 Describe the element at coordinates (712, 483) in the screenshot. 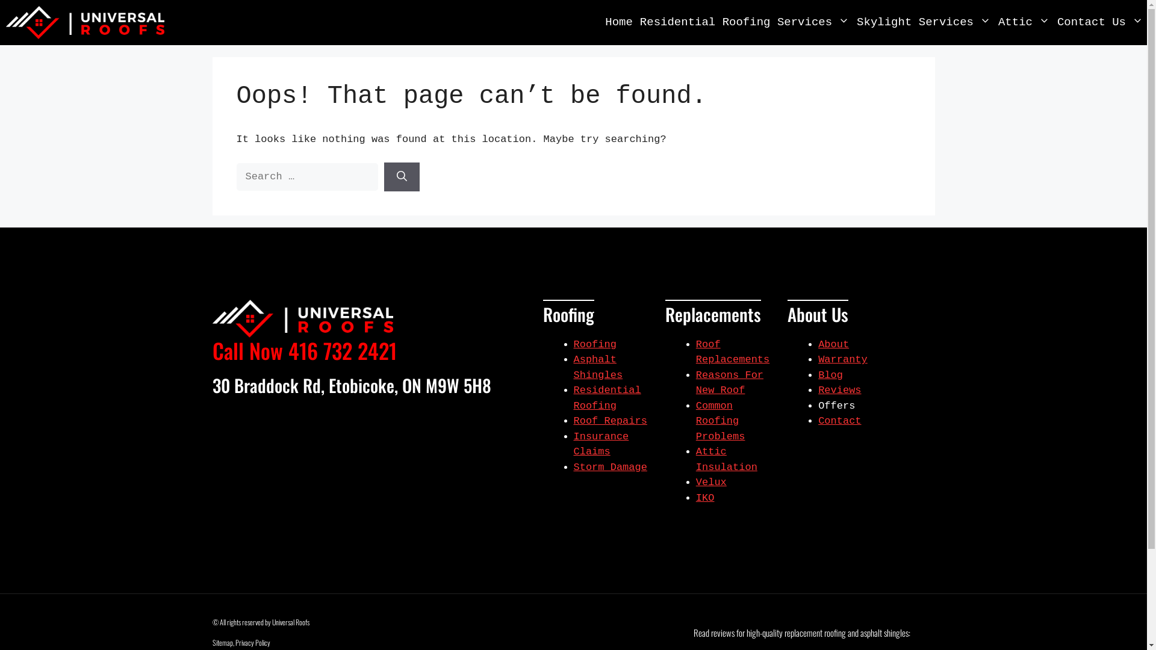

I see `Velux` at that location.